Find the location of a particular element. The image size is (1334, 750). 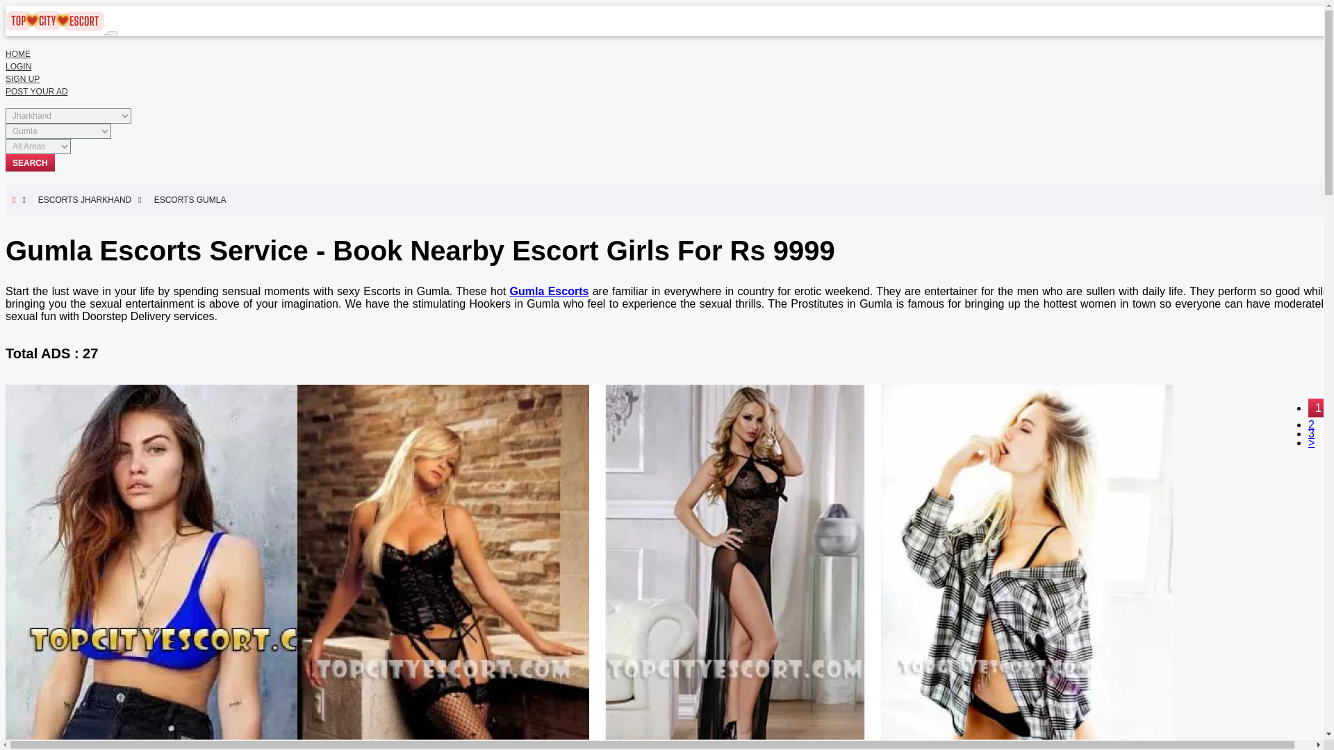

Search is located at coordinates (29, 162).